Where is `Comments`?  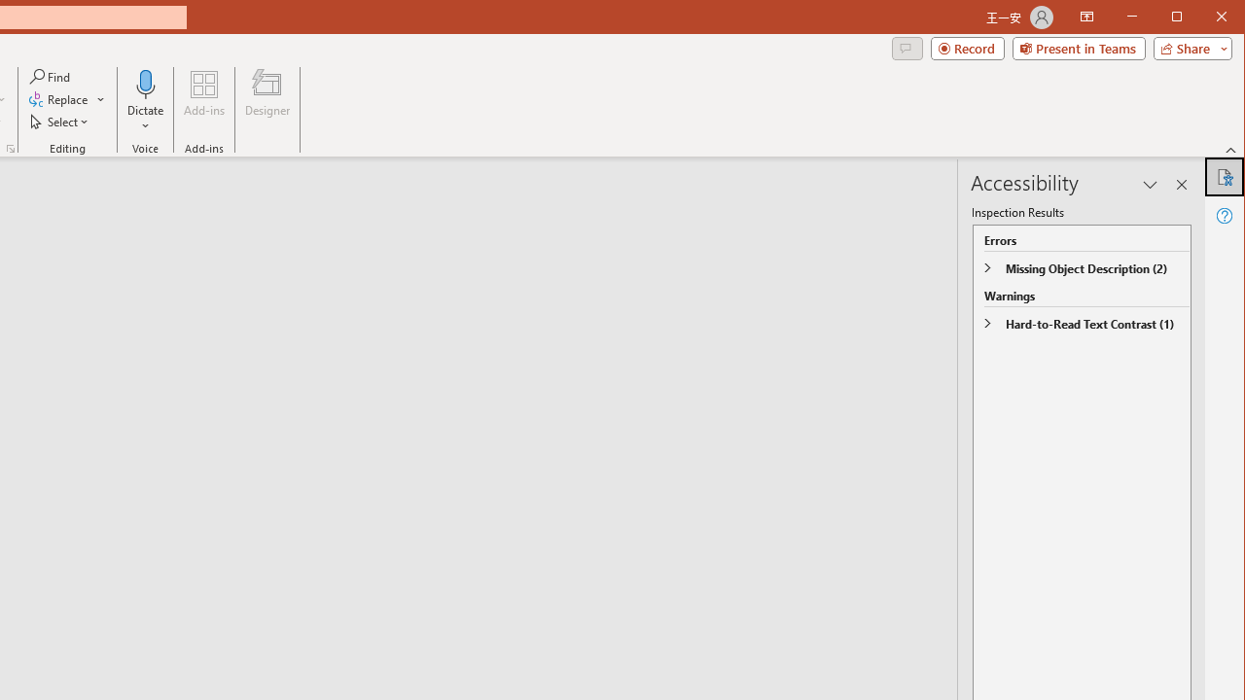 Comments is located at coordinates (907, 49).